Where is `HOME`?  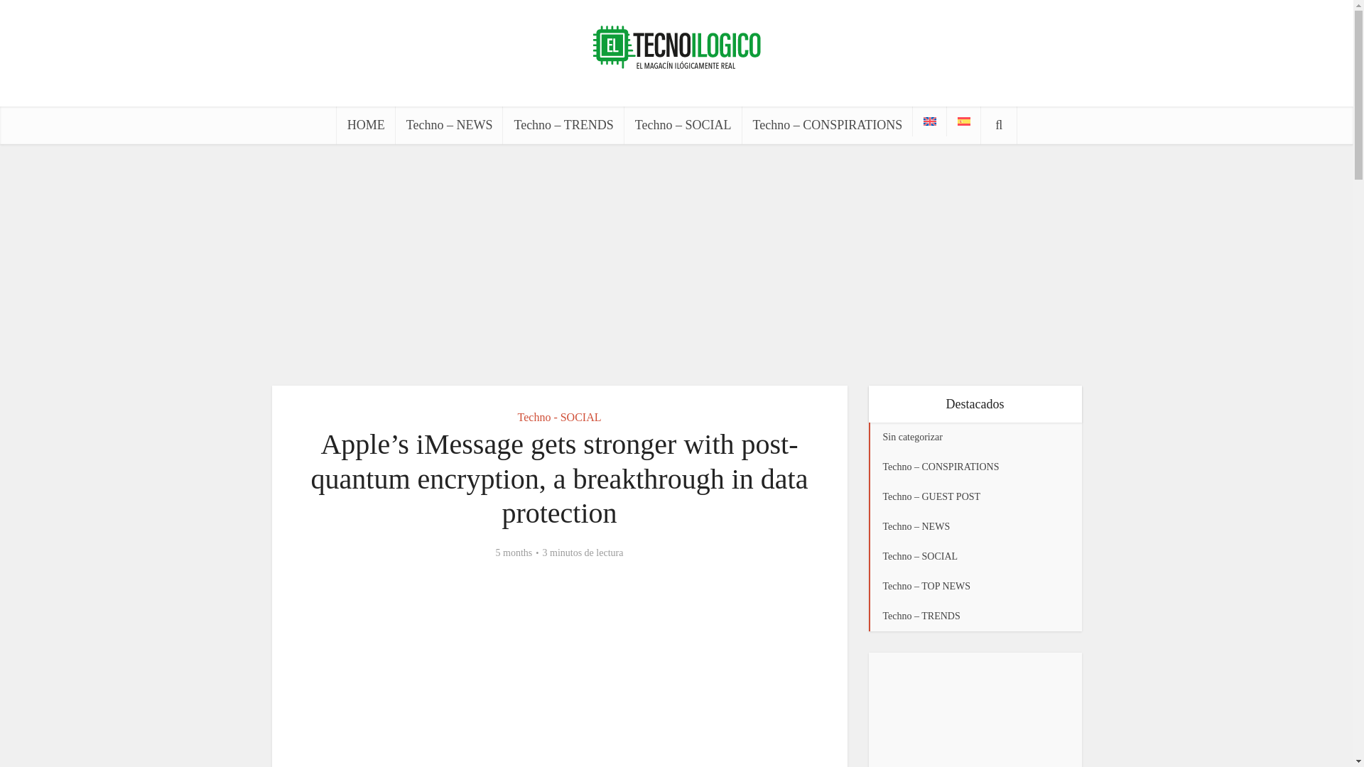 HOME is located at coordinates (366, 125).